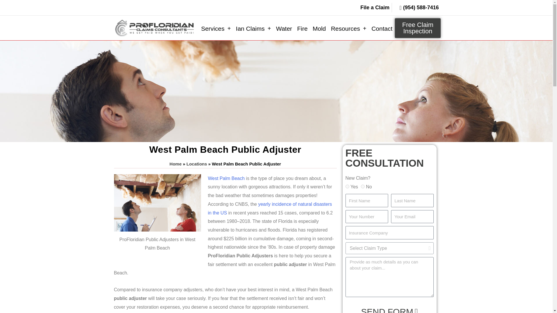  Describe the element at coordinates (284, 28) in the screenshot. I see `Water` at that location.